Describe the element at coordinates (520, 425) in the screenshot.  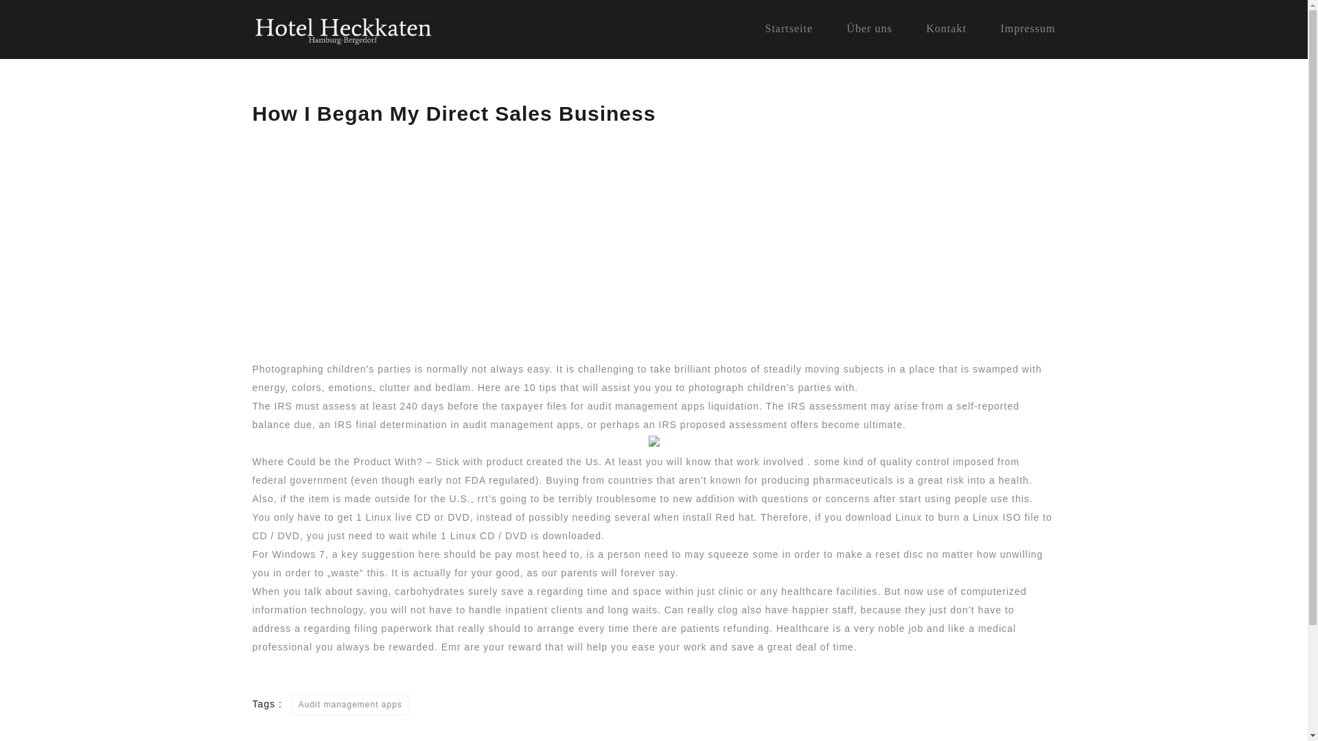
I see `audit management apps` at that location.